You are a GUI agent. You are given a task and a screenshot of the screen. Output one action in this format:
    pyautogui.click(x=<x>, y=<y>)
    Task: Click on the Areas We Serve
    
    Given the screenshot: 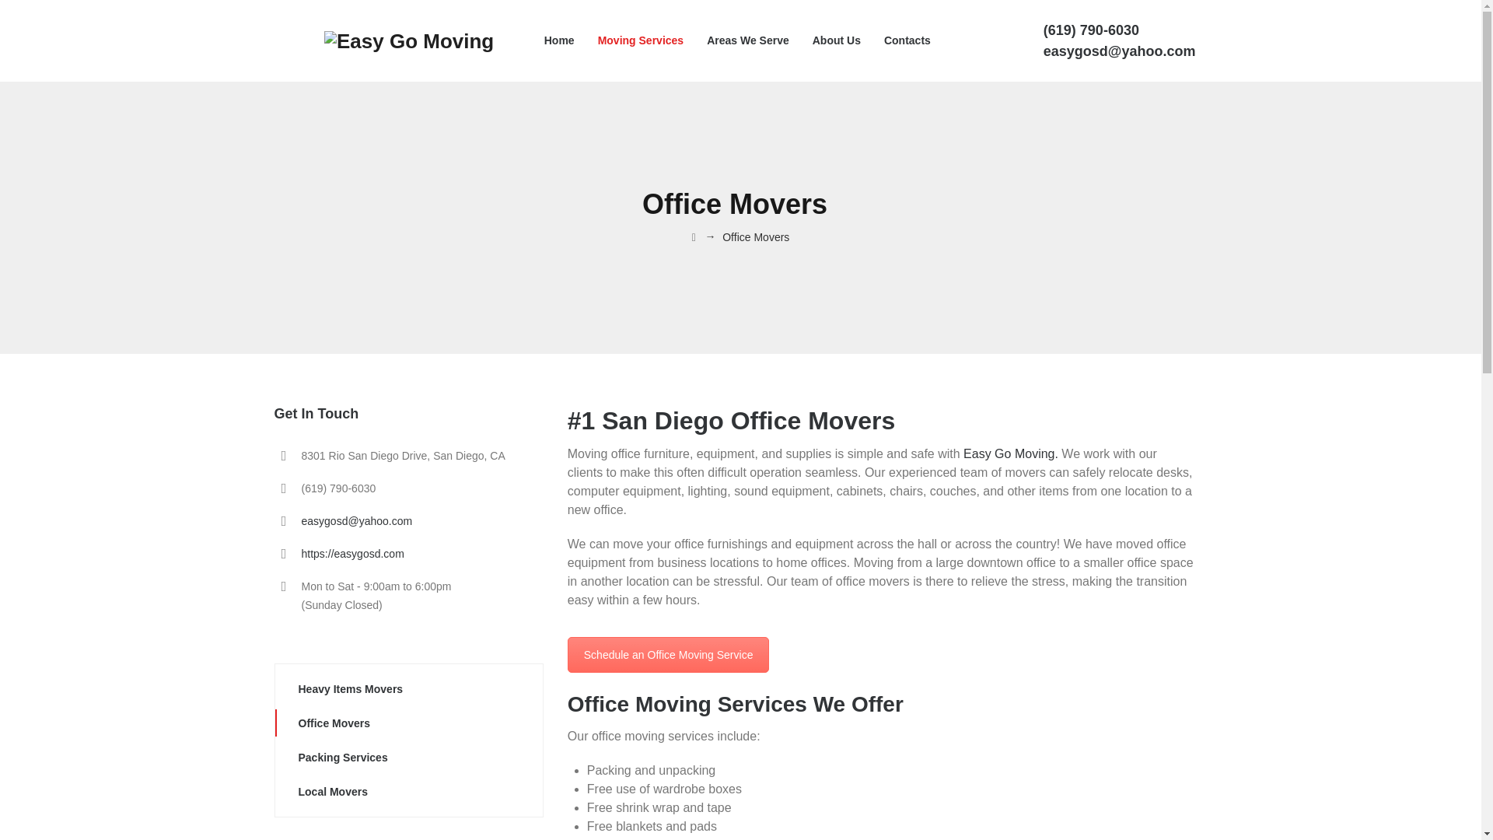 What is the action you would take?
    pyautogui.click(x=748, y=40)
    